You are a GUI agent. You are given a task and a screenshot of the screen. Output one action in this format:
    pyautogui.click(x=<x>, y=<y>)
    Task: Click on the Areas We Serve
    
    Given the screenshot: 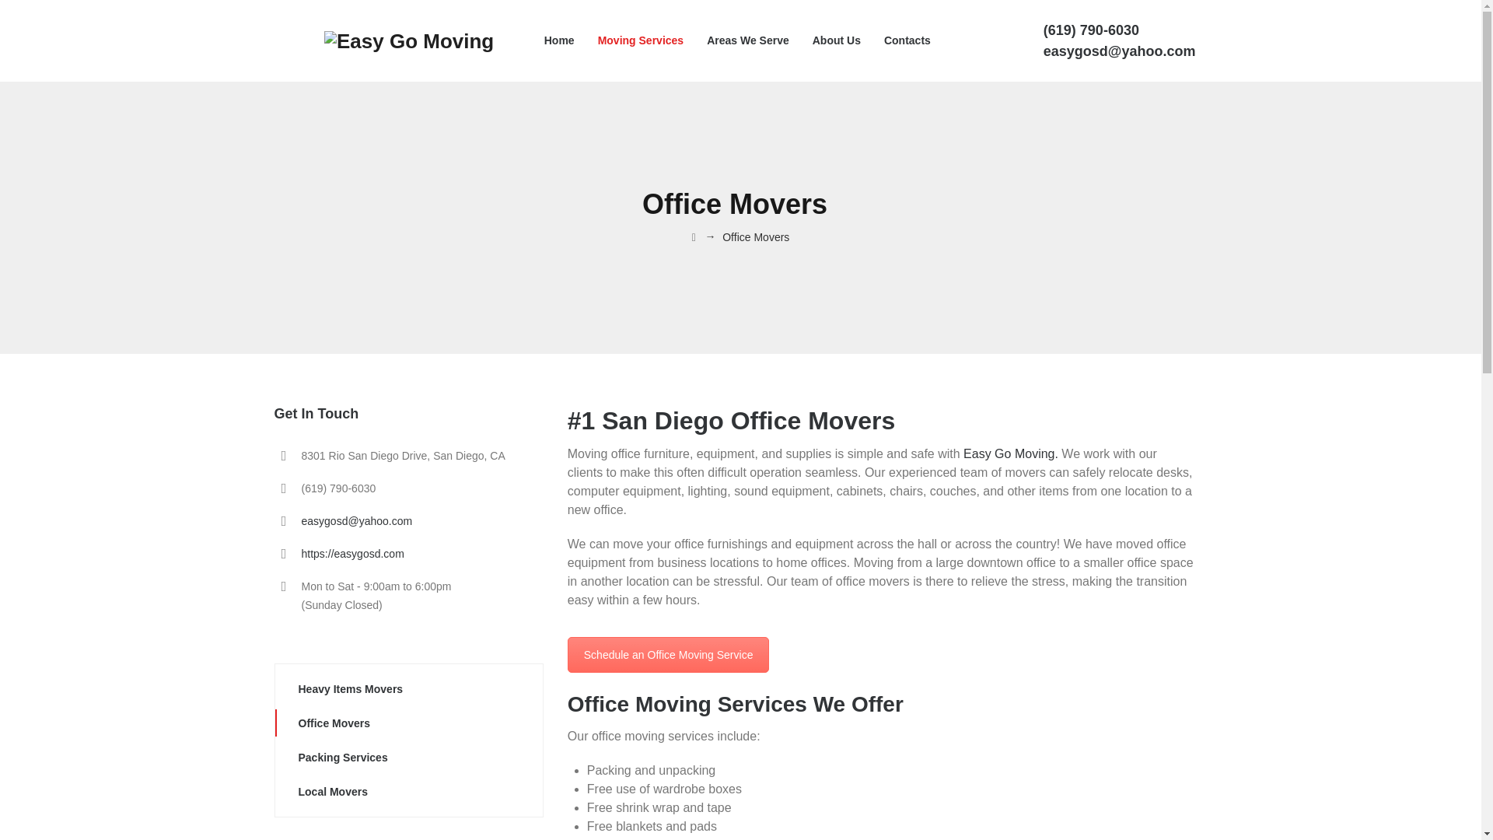 What is the action you would take?
    pyautogui.click(x=748, y=40)
    